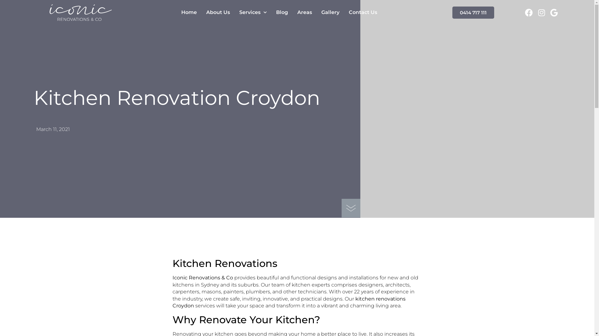 The height and width of the screenshot is (336, 599). Describe the element at coordinates (218, 12) in the screenshot. I see `About Us` at that location.